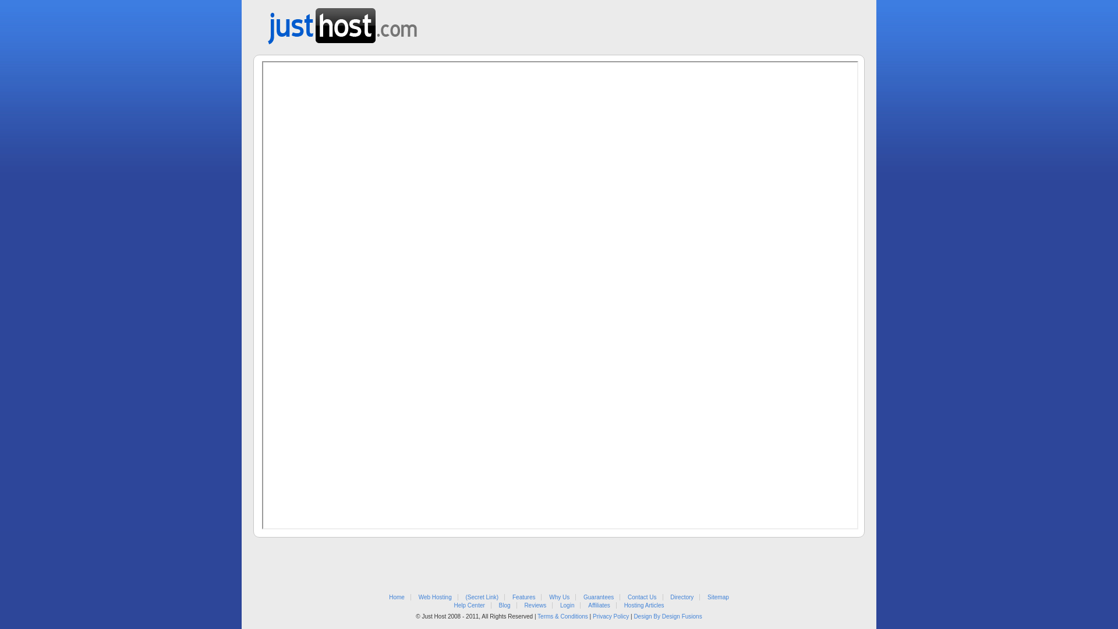  What do you see at coordinates (599, 606) in the screenshot?
I see `Affiliates` at bounding box center [599, 606].